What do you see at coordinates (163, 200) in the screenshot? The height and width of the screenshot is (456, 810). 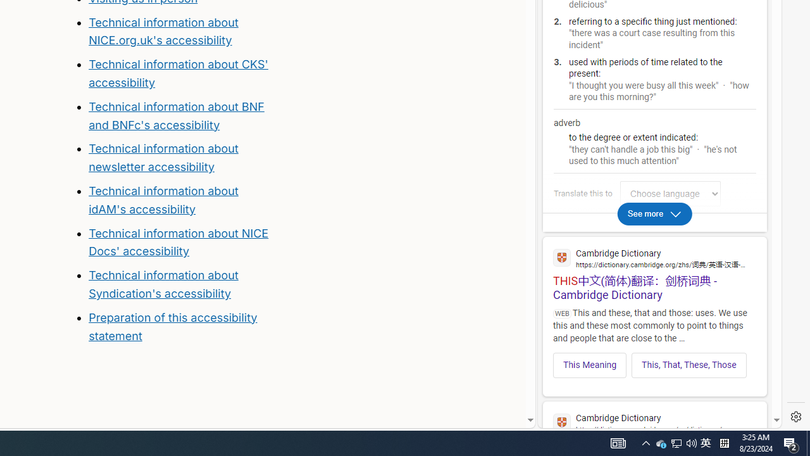 I see `Technical information about idAM's accessibility` at bounding box center [163, 200].